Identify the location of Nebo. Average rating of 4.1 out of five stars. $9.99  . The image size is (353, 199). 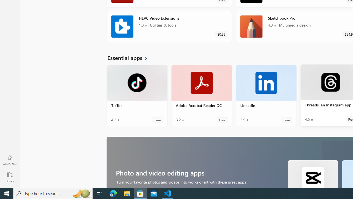
(266, 126).